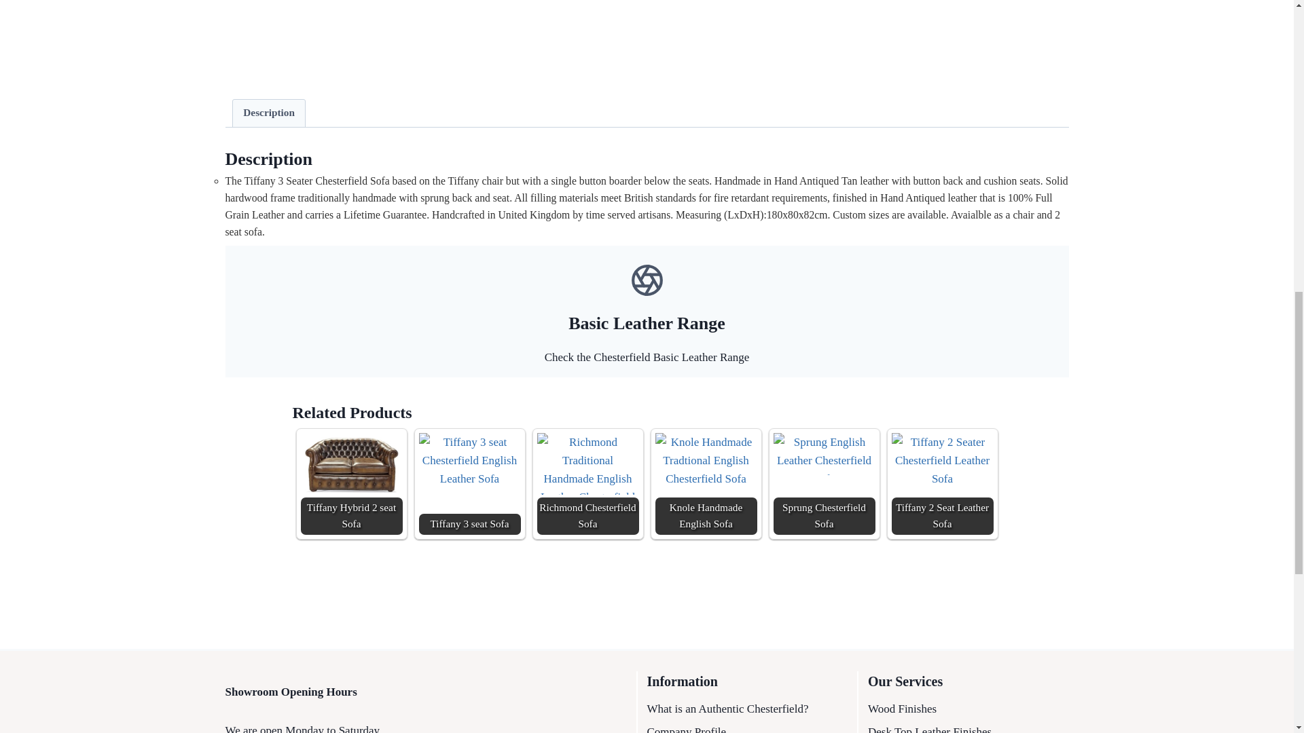 The image size is (1304, 733). Describe the element at coordinates (350, 466) in the screenshot. I see `Tiffany Hybrid 2 seat Sofa` at that location.